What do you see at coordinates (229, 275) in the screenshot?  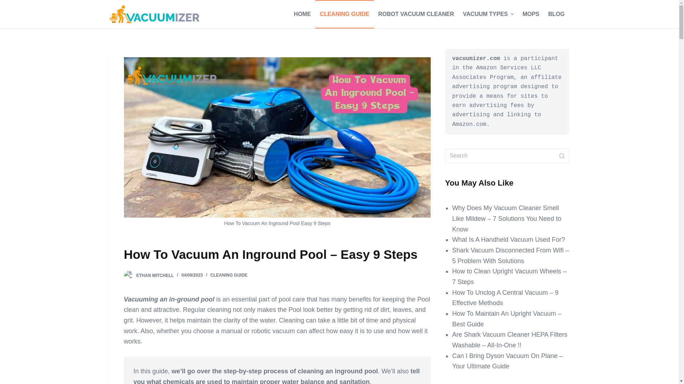 I see `CLEANING GUIDE` at bounding box center [229, 275].